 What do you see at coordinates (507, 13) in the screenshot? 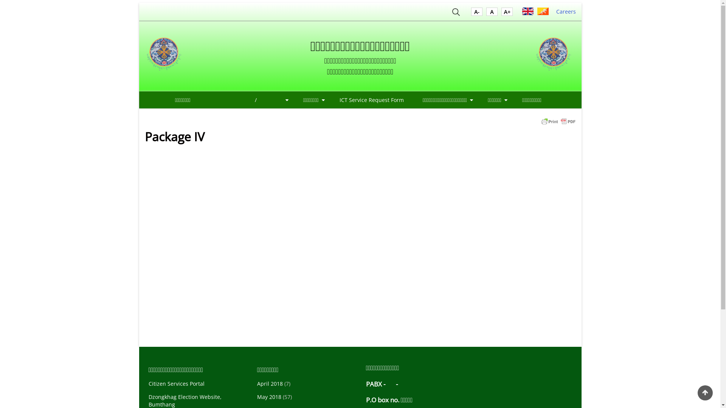
I see `A` at bounding box center [507, 13].